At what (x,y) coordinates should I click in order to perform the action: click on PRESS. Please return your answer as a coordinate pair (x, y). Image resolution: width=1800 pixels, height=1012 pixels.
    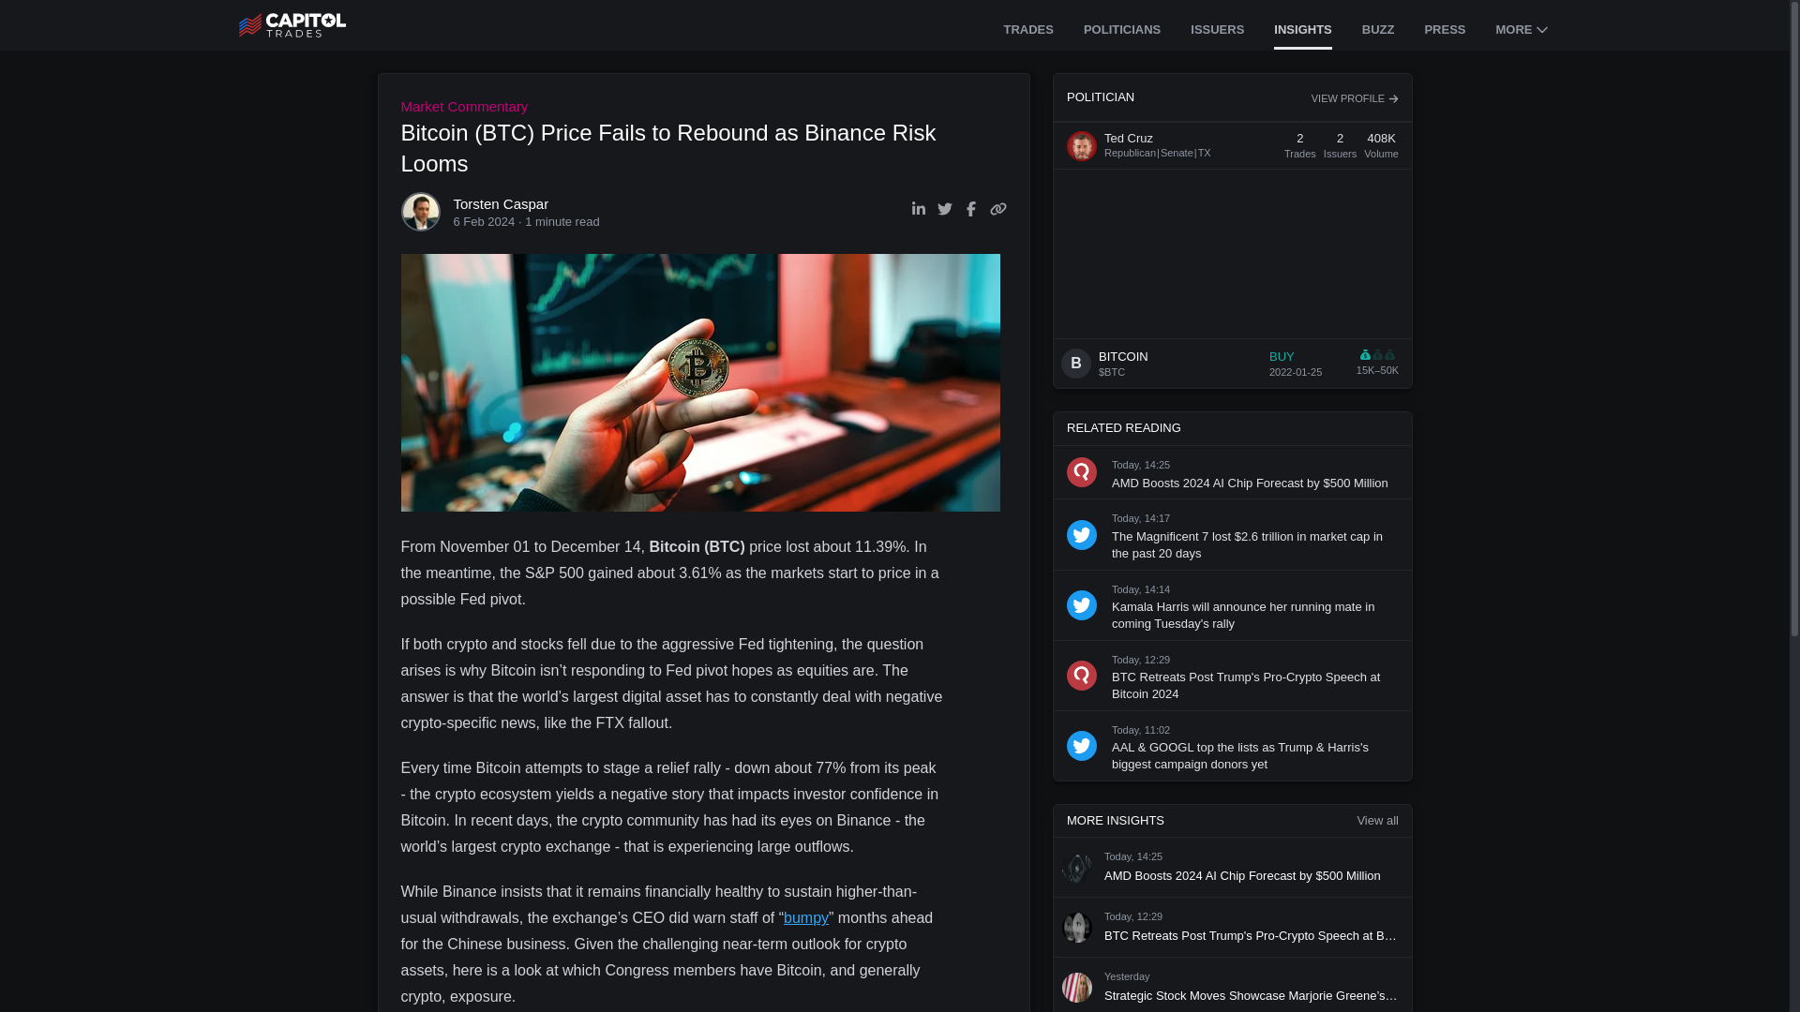
    Looking at the image, I should click on (1232, 146).